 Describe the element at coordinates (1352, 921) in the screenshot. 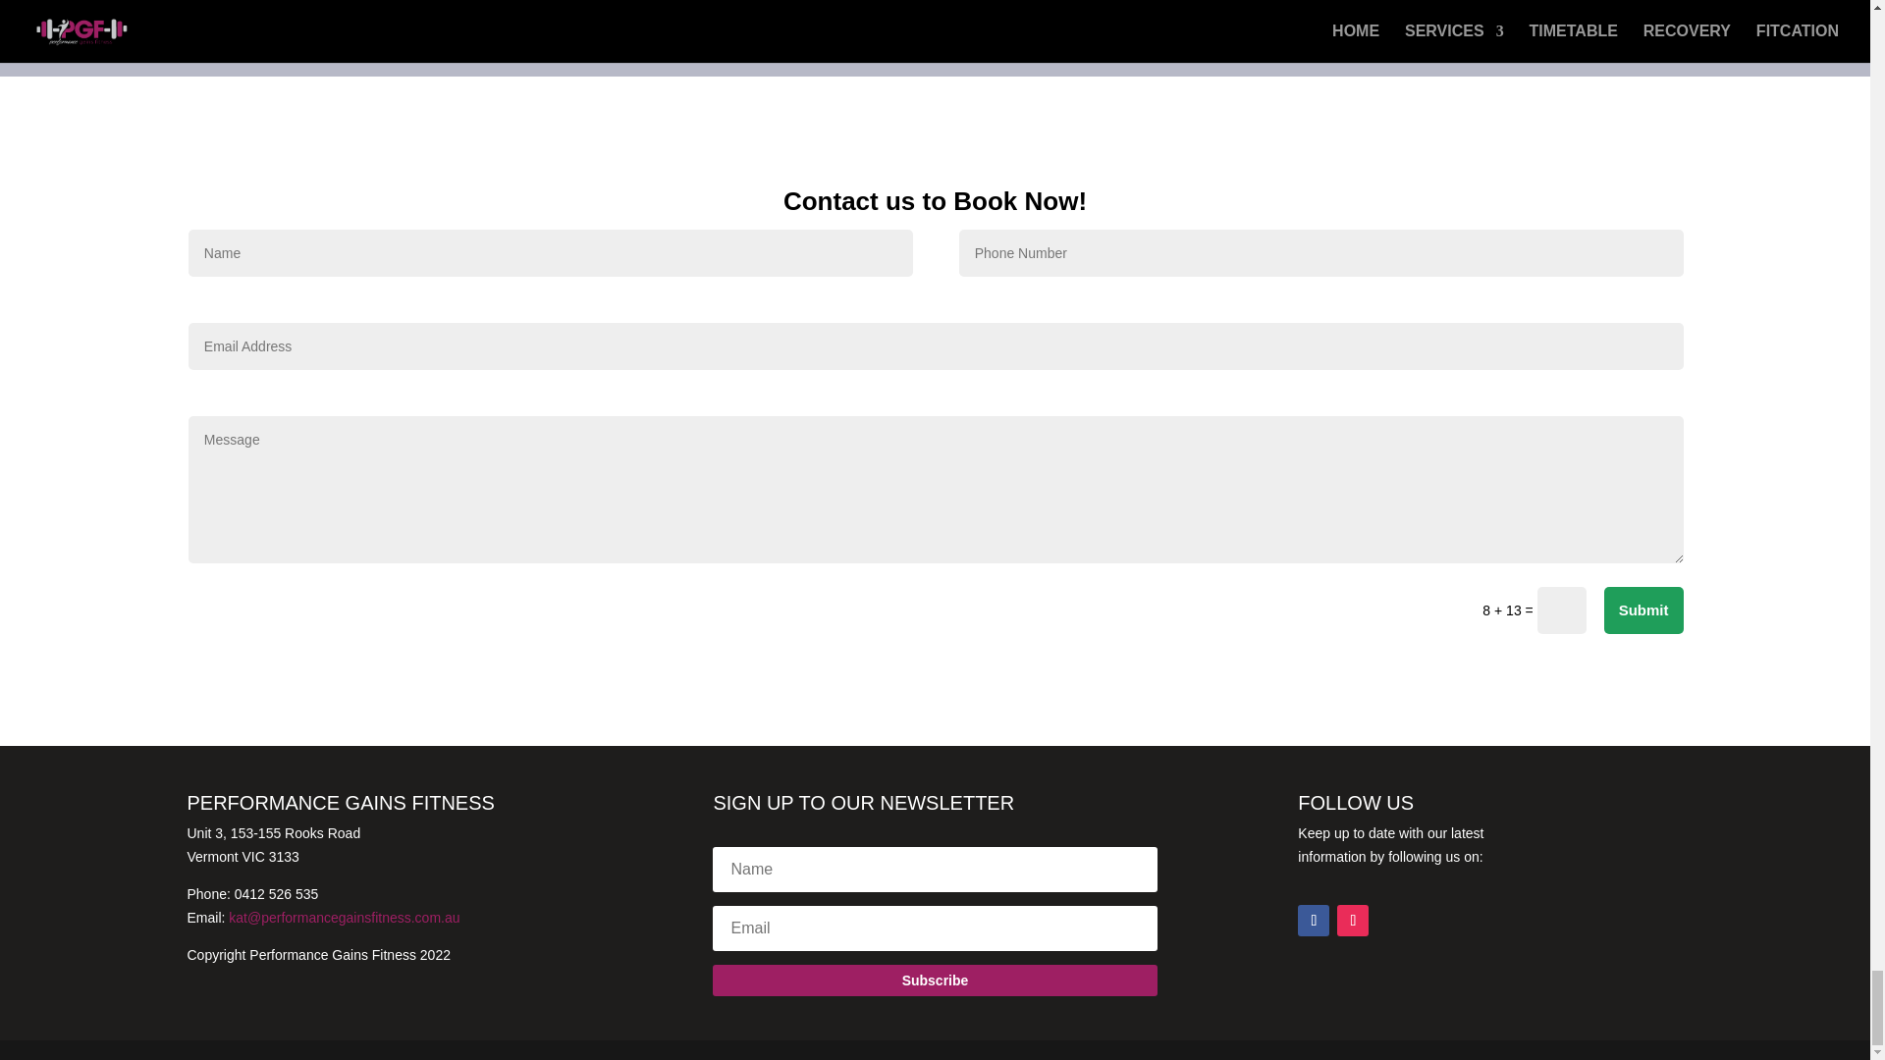

I see `Follow on Instagram` at that location.